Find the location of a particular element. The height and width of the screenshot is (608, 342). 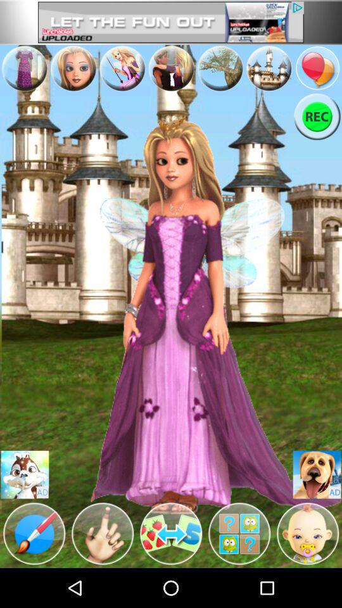

click to the app option is located at coordinates (269, 68).